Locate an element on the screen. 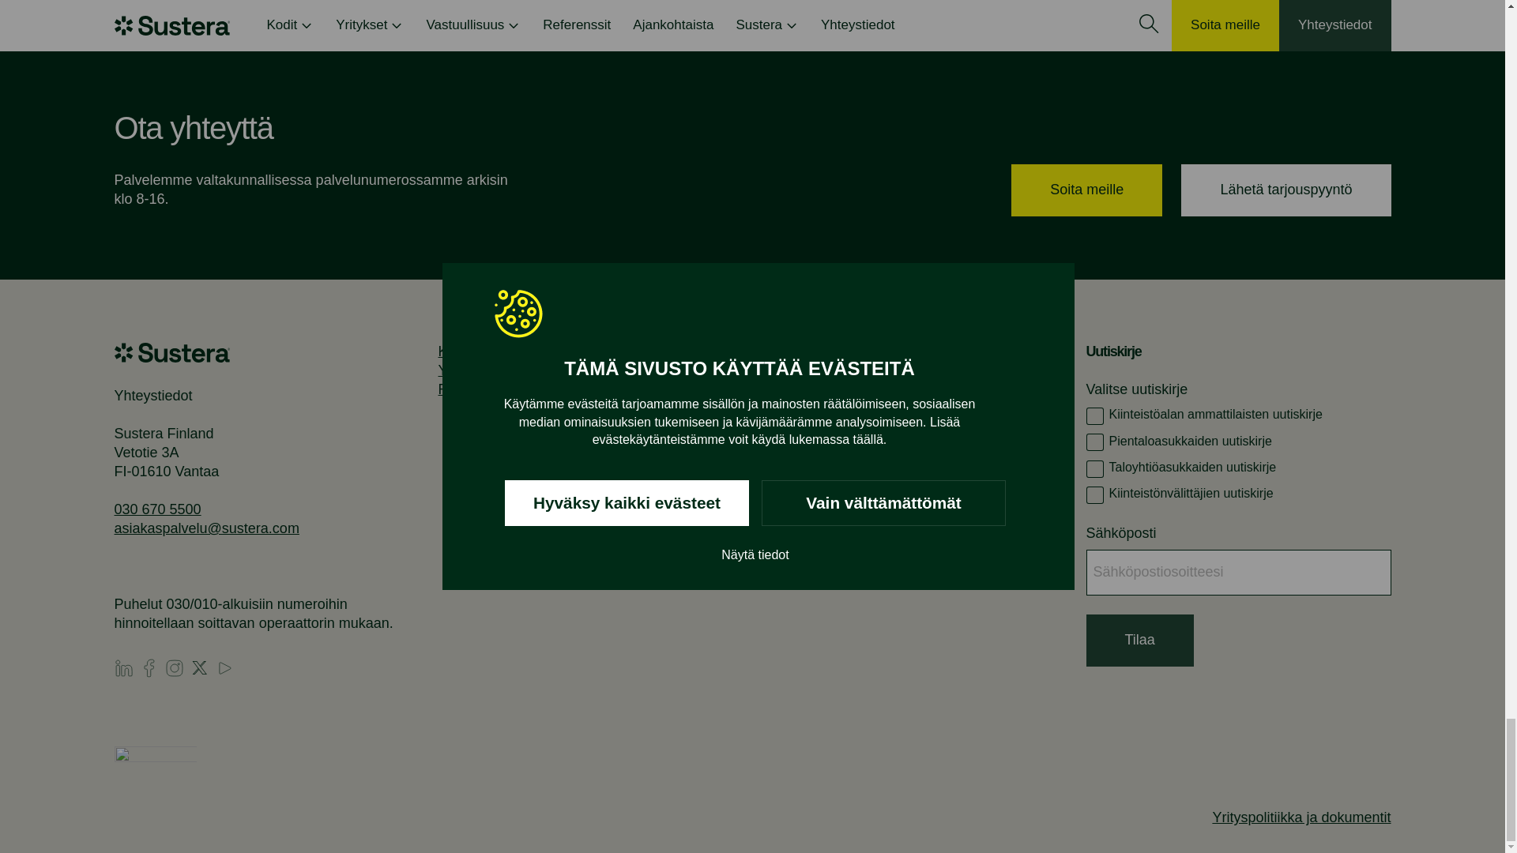 This screenshot has height=853, width=1517. Tilaa is located at coordinates (1139, 640).